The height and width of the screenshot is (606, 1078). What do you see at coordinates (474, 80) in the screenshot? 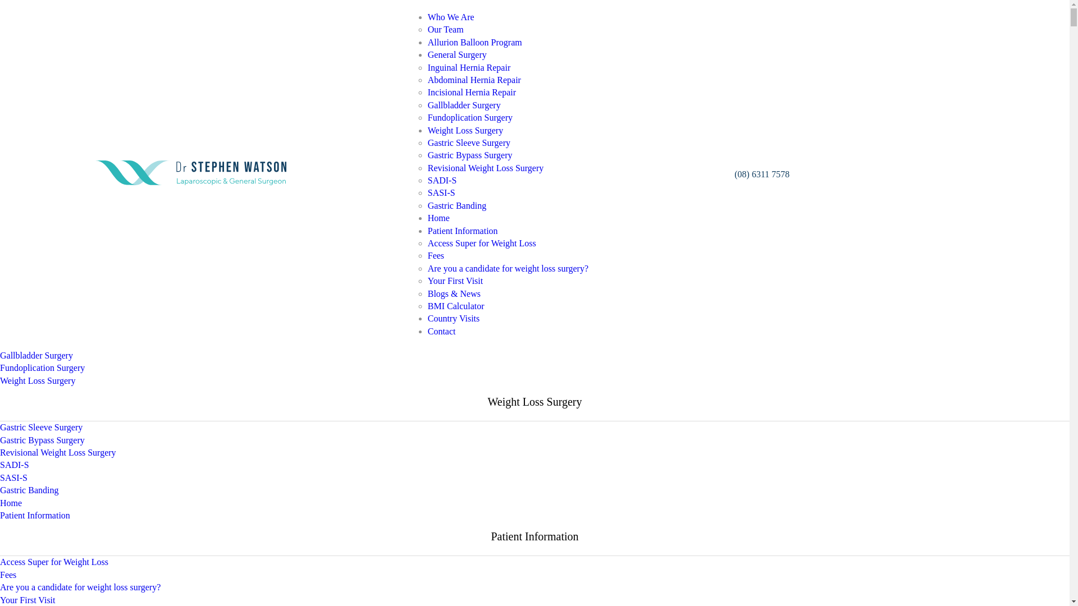
I see `Abdominal Hernia Repair` at bounding box center [474, 80].